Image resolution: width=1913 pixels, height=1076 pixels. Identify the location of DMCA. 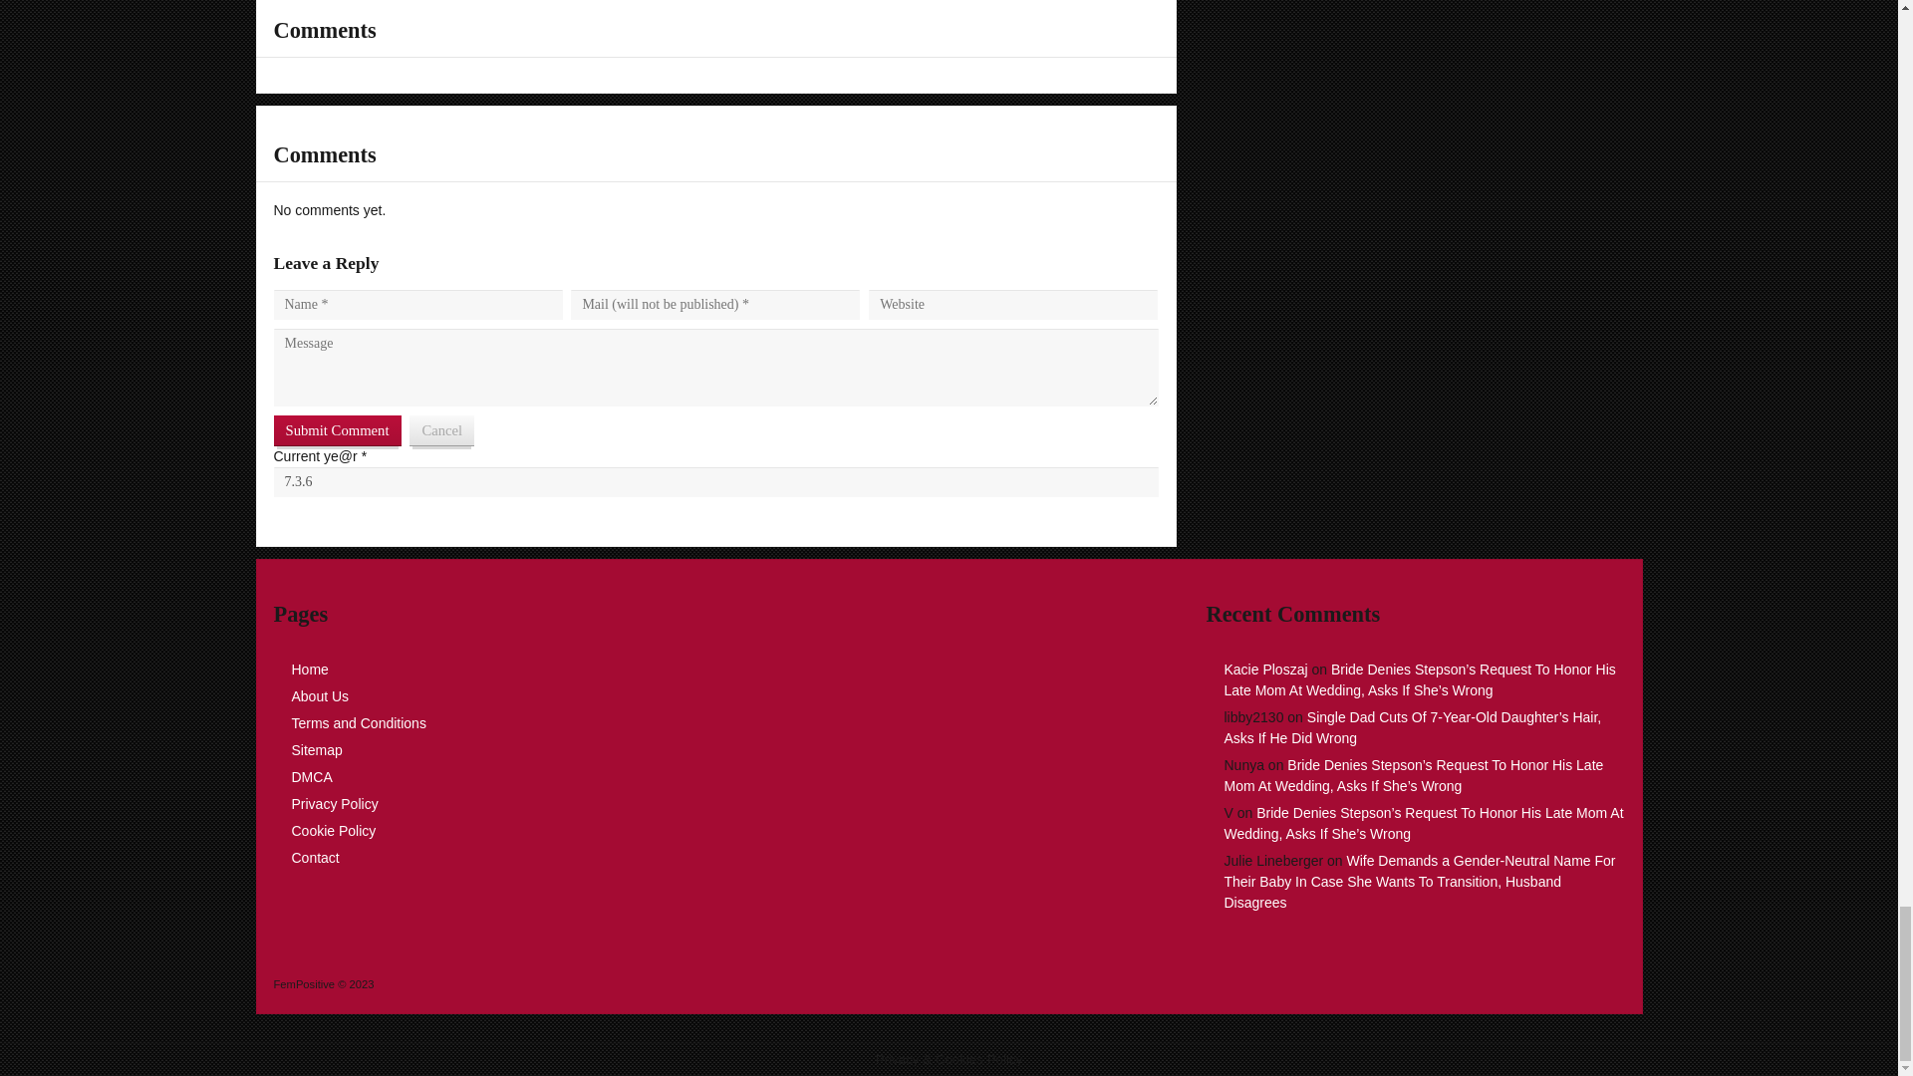
(311, 777).